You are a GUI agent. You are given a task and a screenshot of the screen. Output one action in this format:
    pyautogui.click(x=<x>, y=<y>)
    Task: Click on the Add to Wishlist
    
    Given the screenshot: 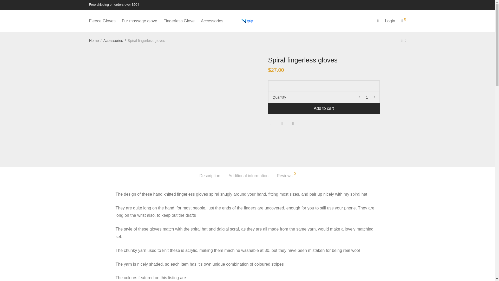 What is the action you would take?
    pyautogui.click(x=273, y=123)
    